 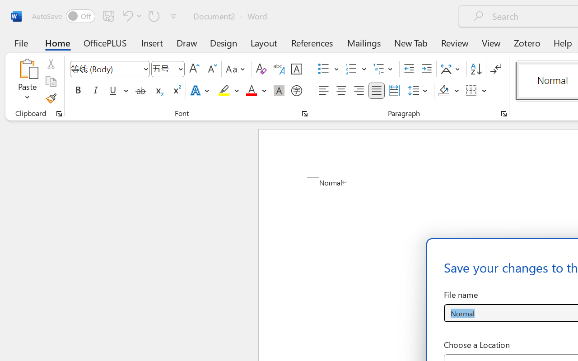 I want to click on Center, so click(x=341, y=91).